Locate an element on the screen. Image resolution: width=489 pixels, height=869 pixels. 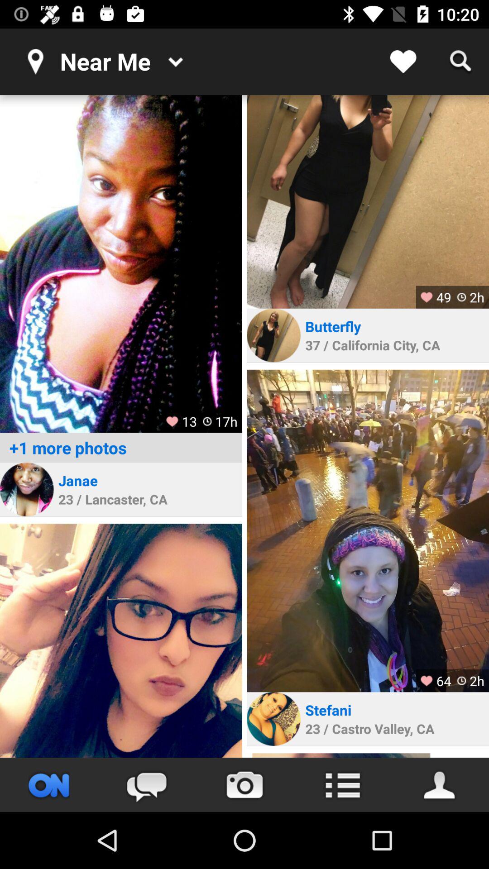
format view is located at coordinates (342, 785).